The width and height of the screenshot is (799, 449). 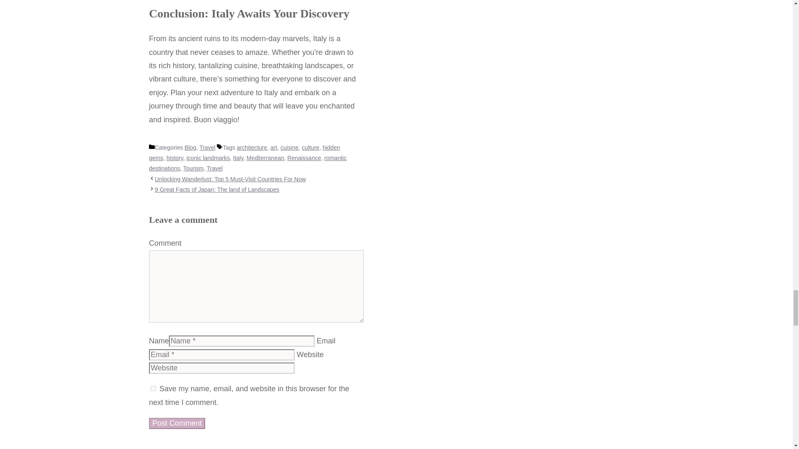 I want to click on Post Comment, so click(x=177, y=423).